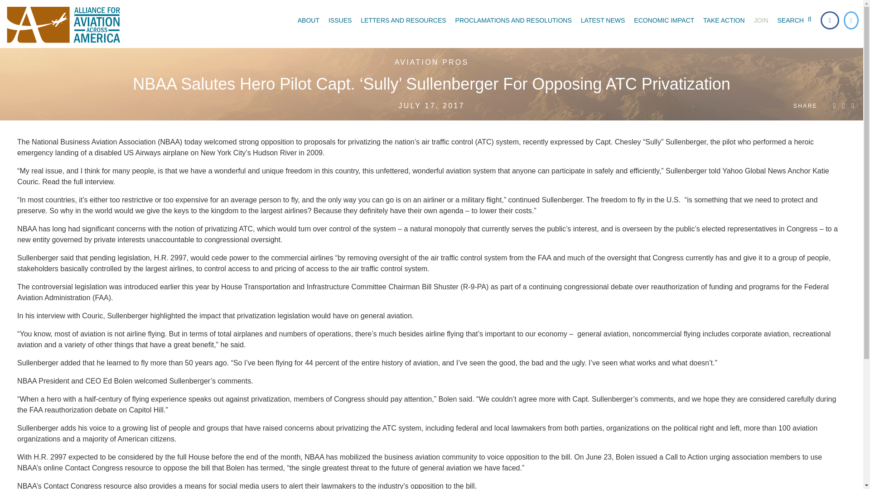  I want to click on LETTERS AND RESOURCES, so click(403, 20).